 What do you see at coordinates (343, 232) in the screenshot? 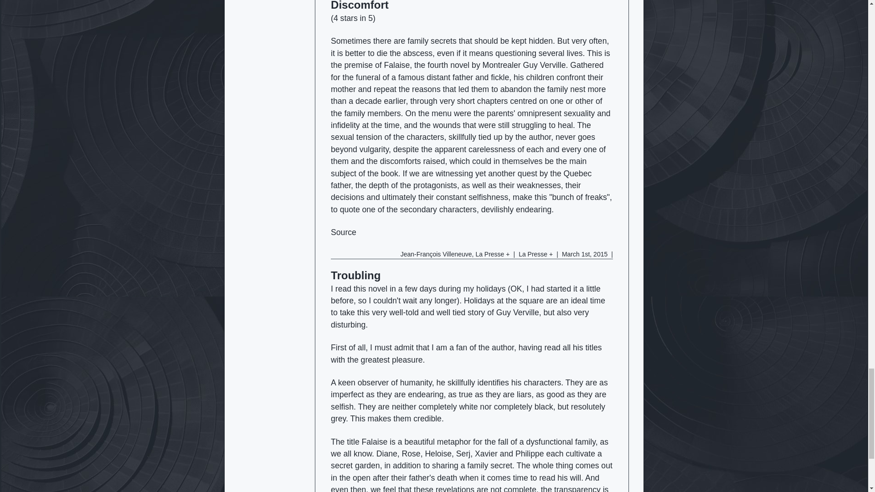
I see `Source` at bounding box center [343, 232].